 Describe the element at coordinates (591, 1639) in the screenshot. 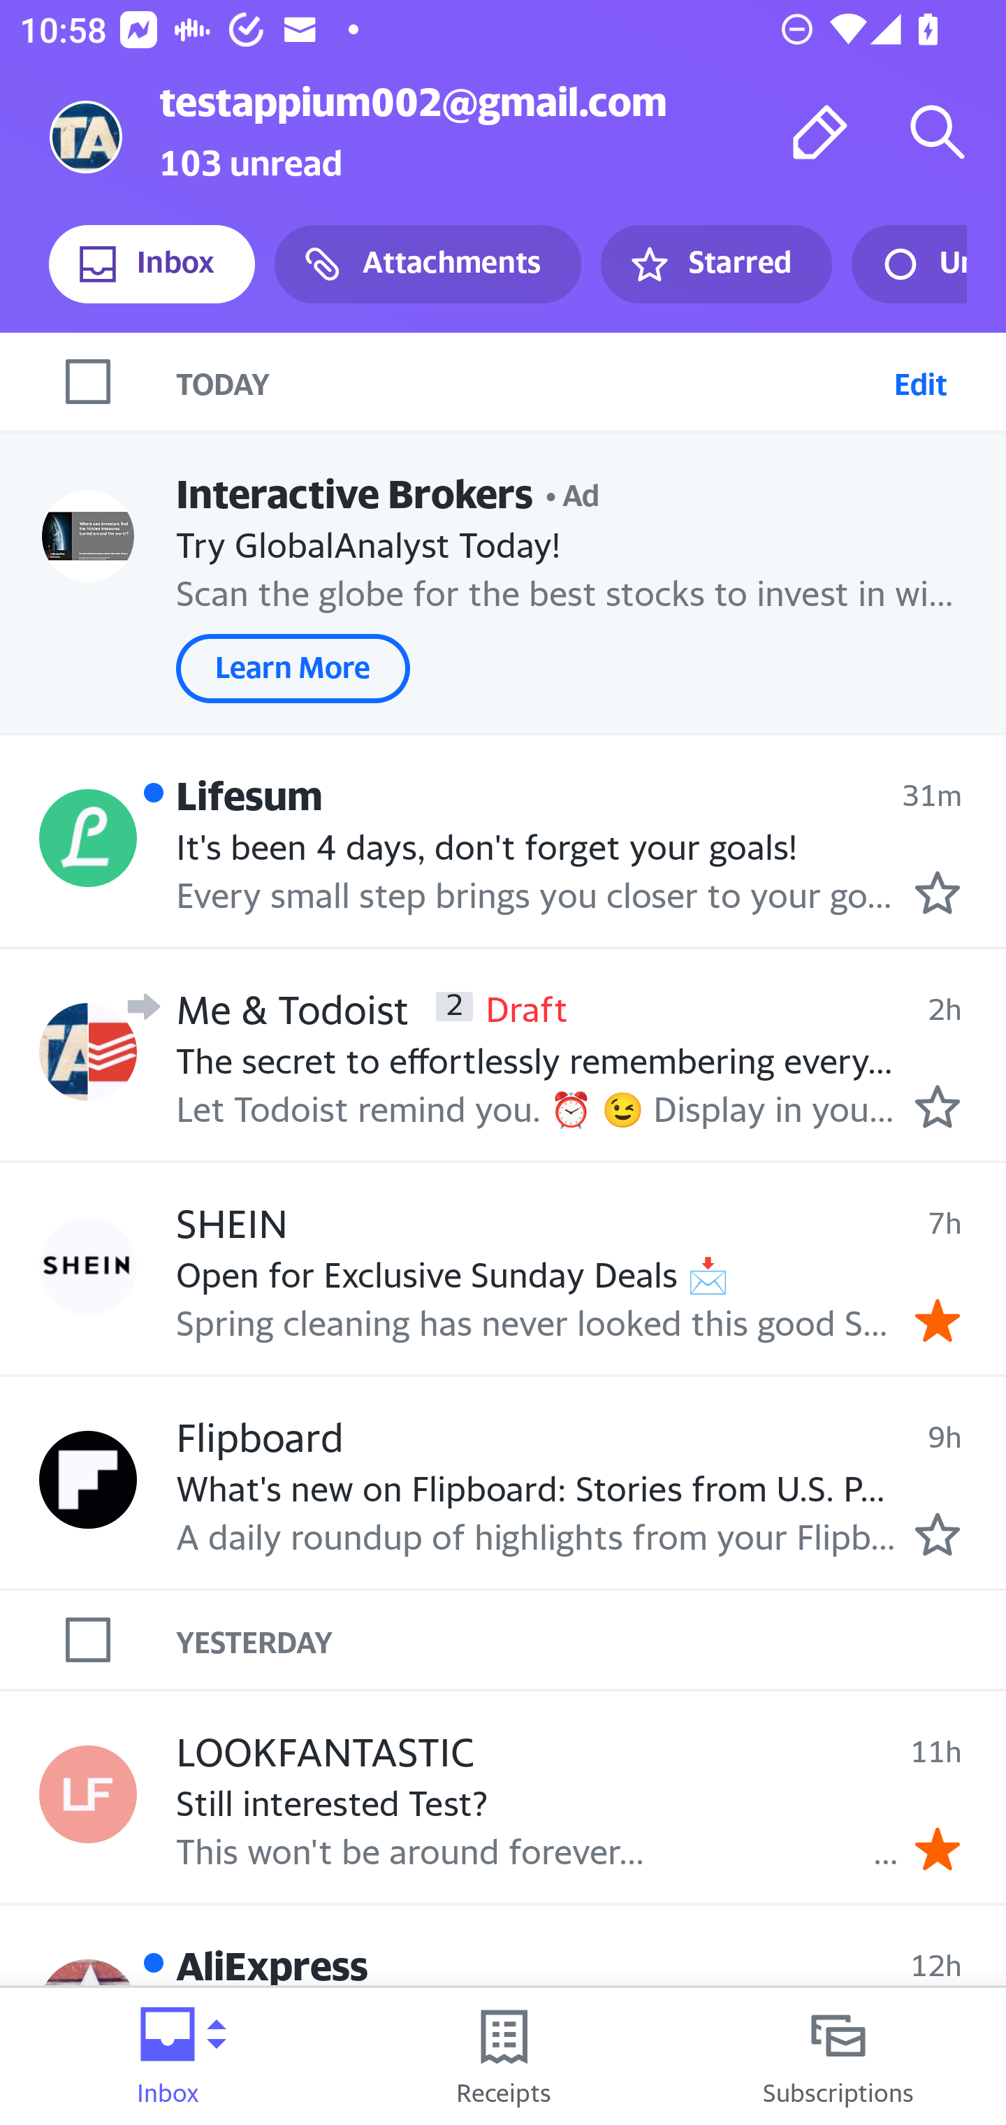

I see `YESTERDAY` at that location.